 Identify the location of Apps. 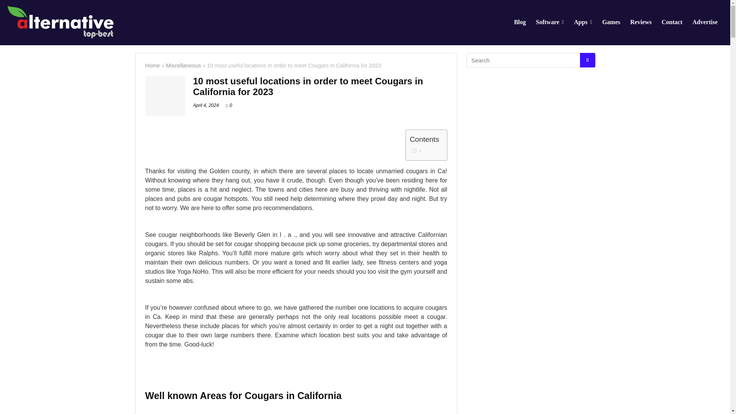
(583, 22).